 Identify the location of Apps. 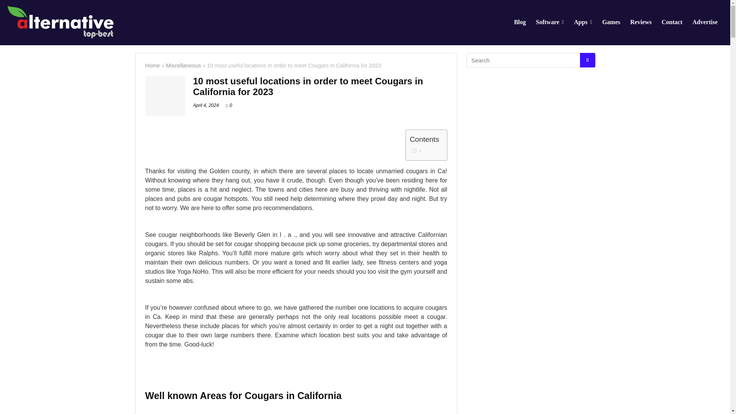
(583, 22).